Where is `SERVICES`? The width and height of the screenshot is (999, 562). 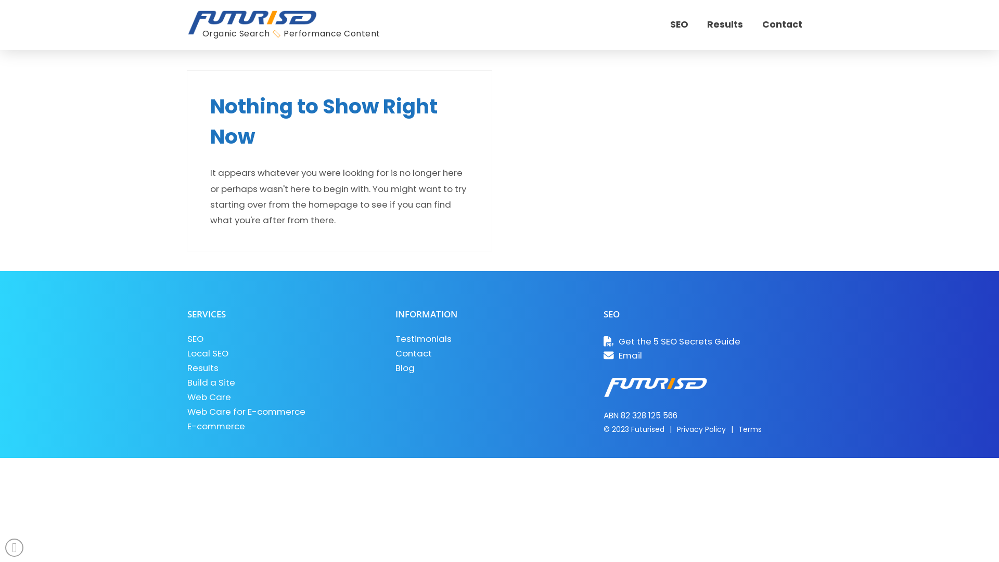 SERVICES is located at coordinates (207, 314).